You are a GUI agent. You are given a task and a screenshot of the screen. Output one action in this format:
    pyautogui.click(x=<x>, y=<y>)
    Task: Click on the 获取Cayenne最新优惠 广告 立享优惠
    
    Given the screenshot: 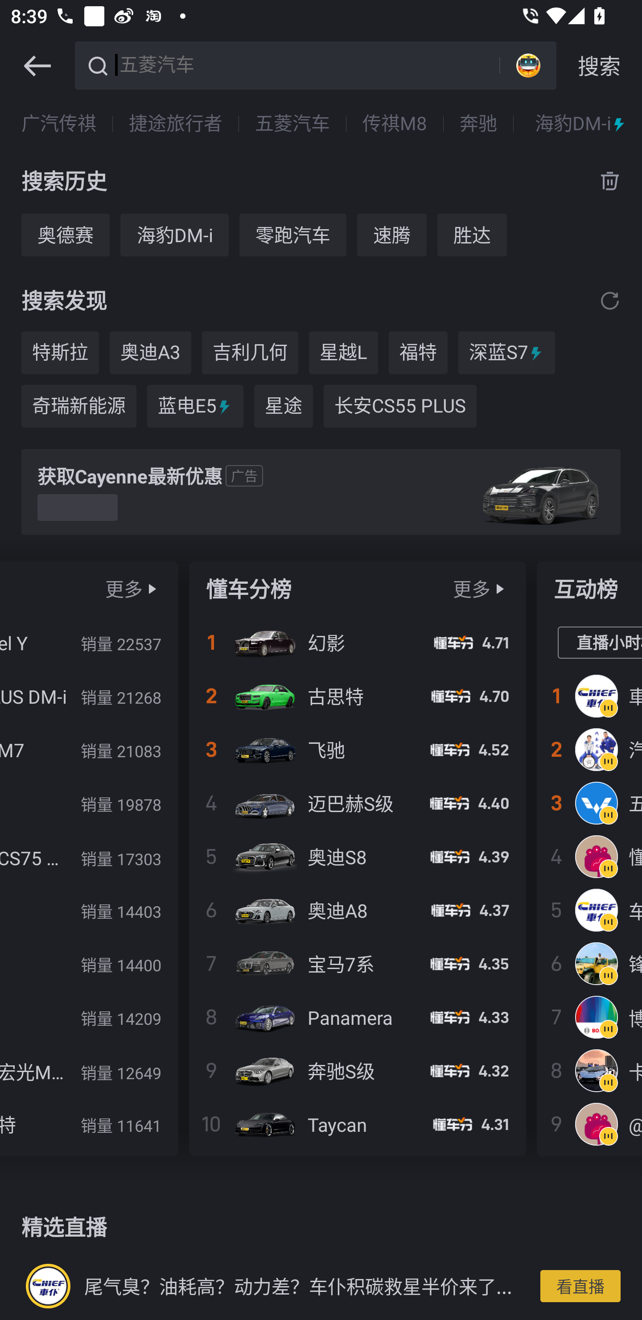 What is the action you would take?
    pyautogui.click(x=321, y=491)
    